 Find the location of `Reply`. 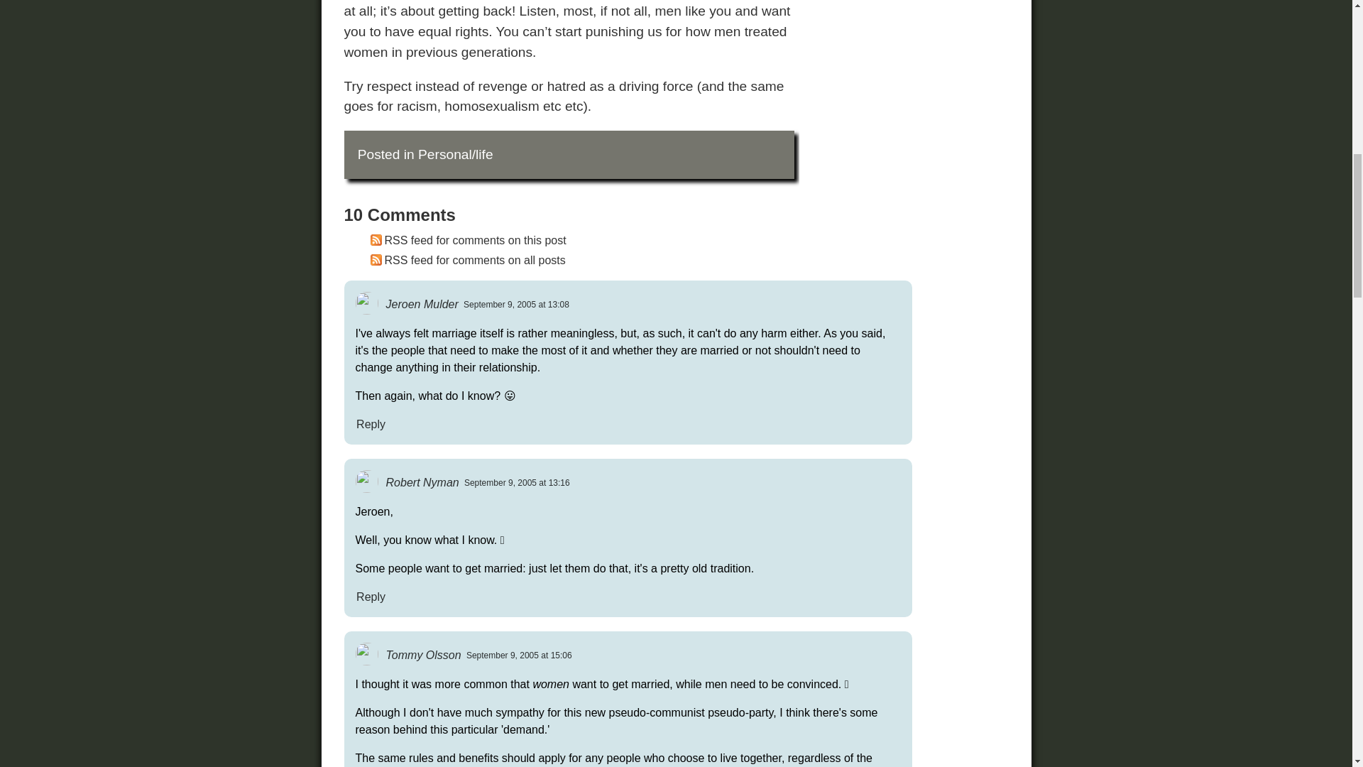

Reply is located at coordinates (370, 597).